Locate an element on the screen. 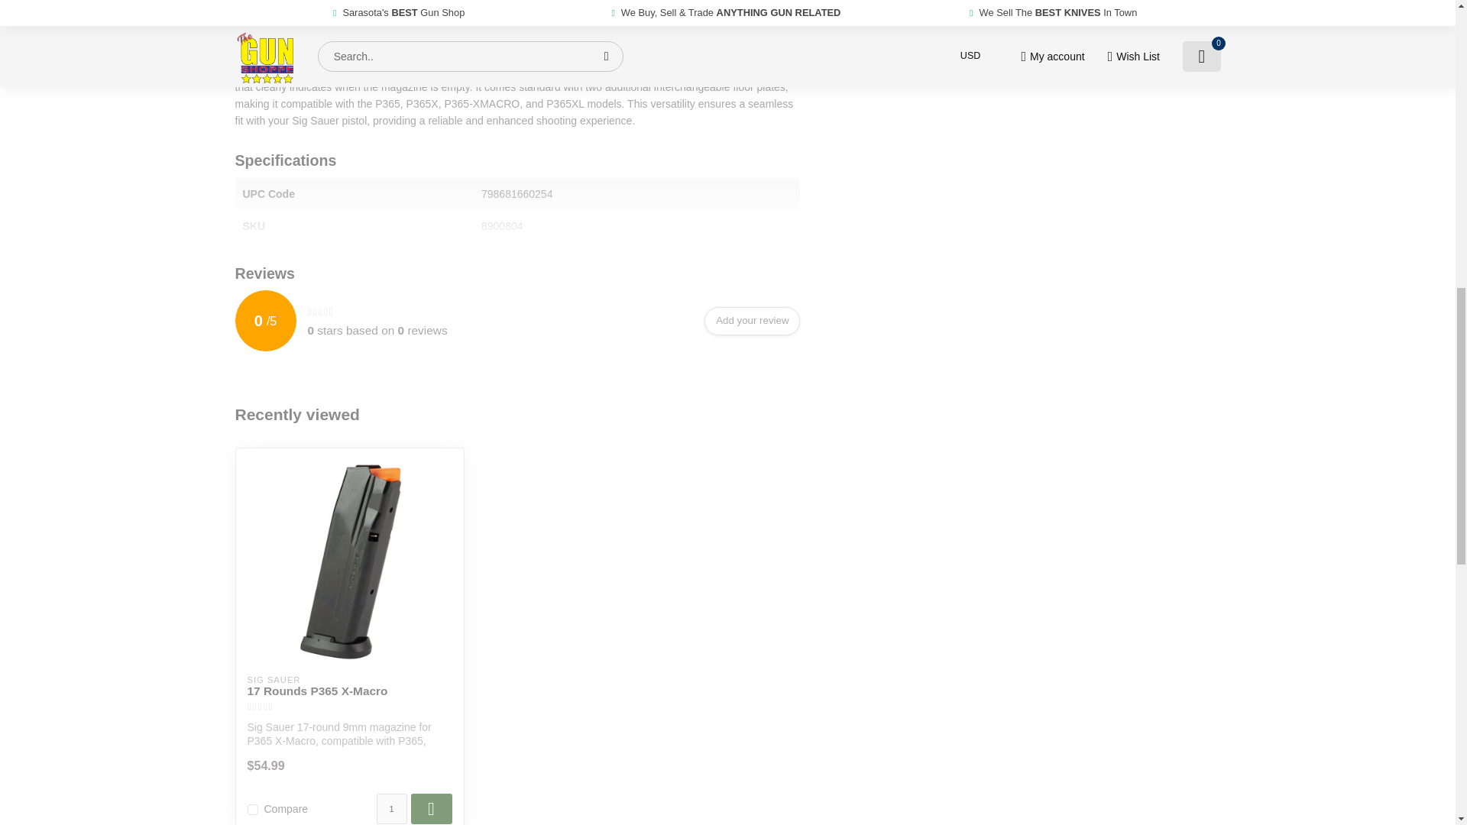  Sig Sauer 17 Rounds P365 X-Macro is located at coordinates (350, 562).